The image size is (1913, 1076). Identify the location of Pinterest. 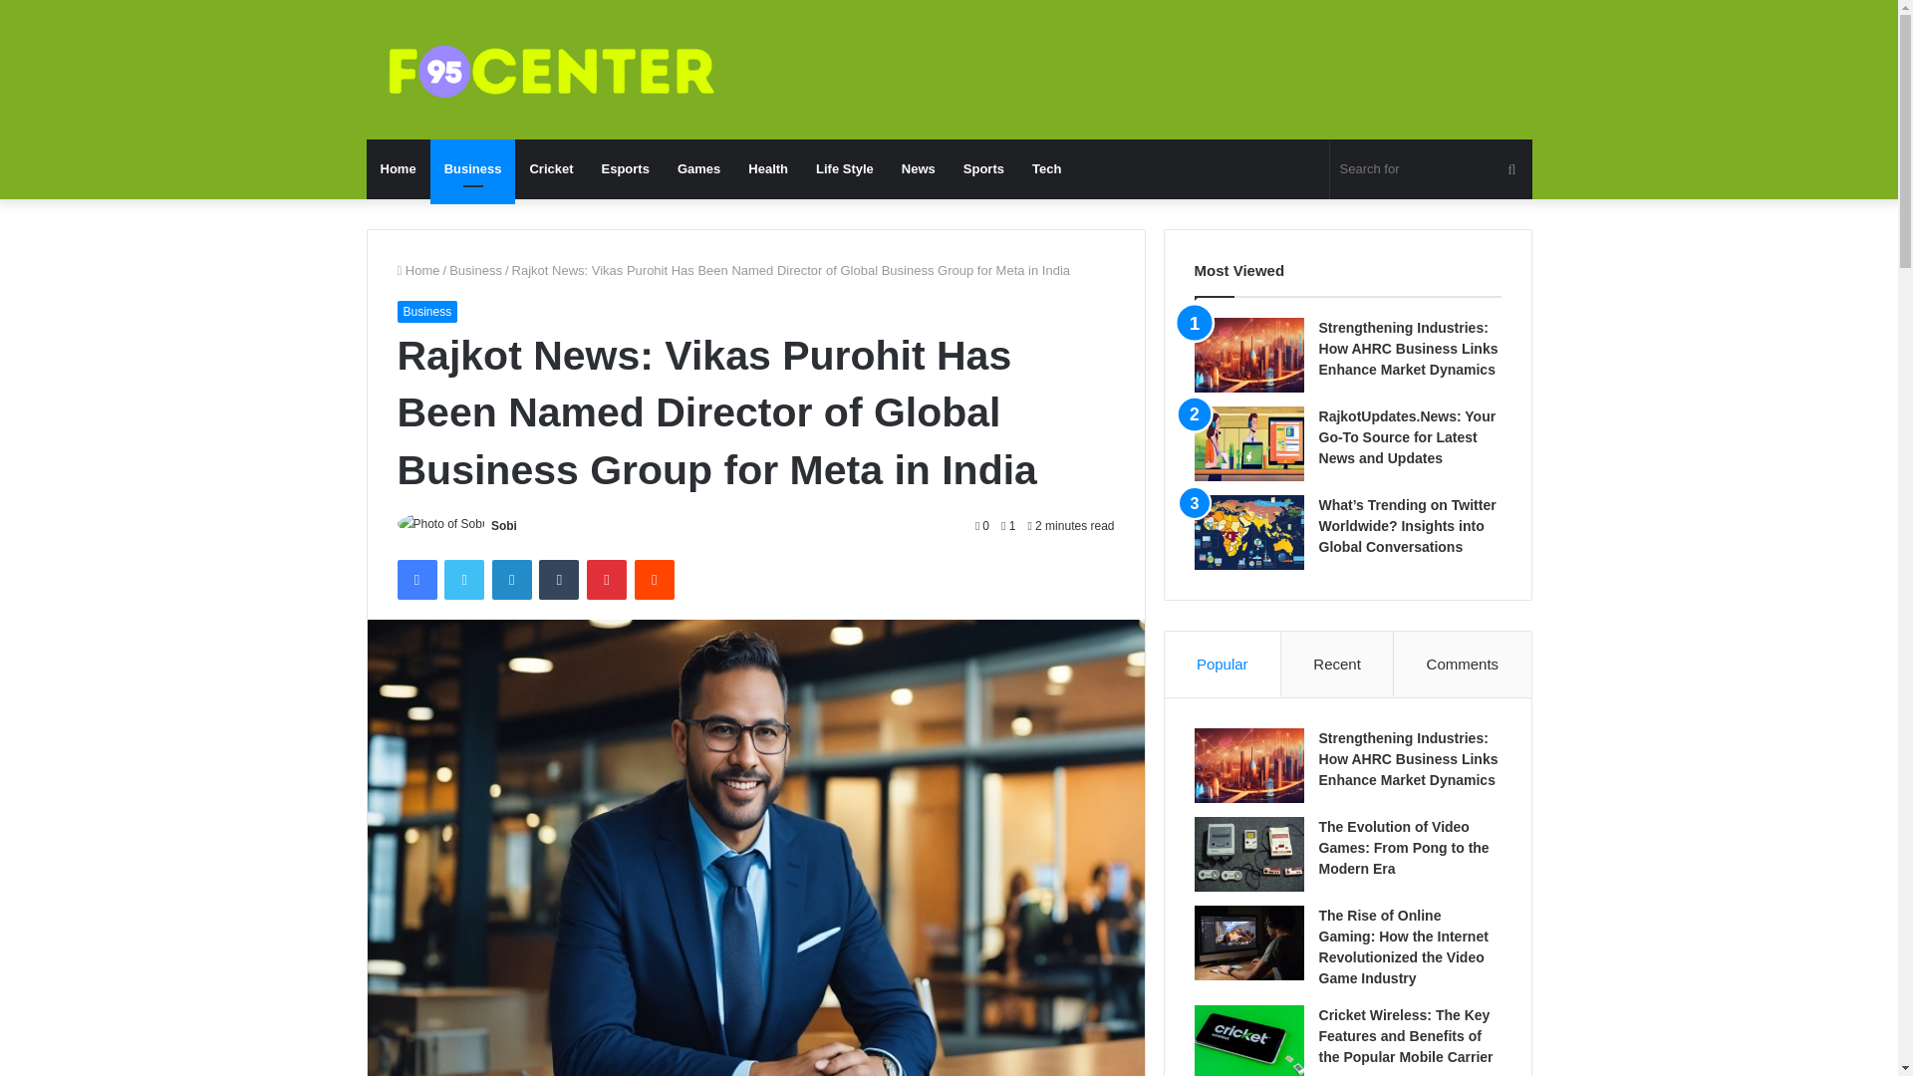
(607, 579).